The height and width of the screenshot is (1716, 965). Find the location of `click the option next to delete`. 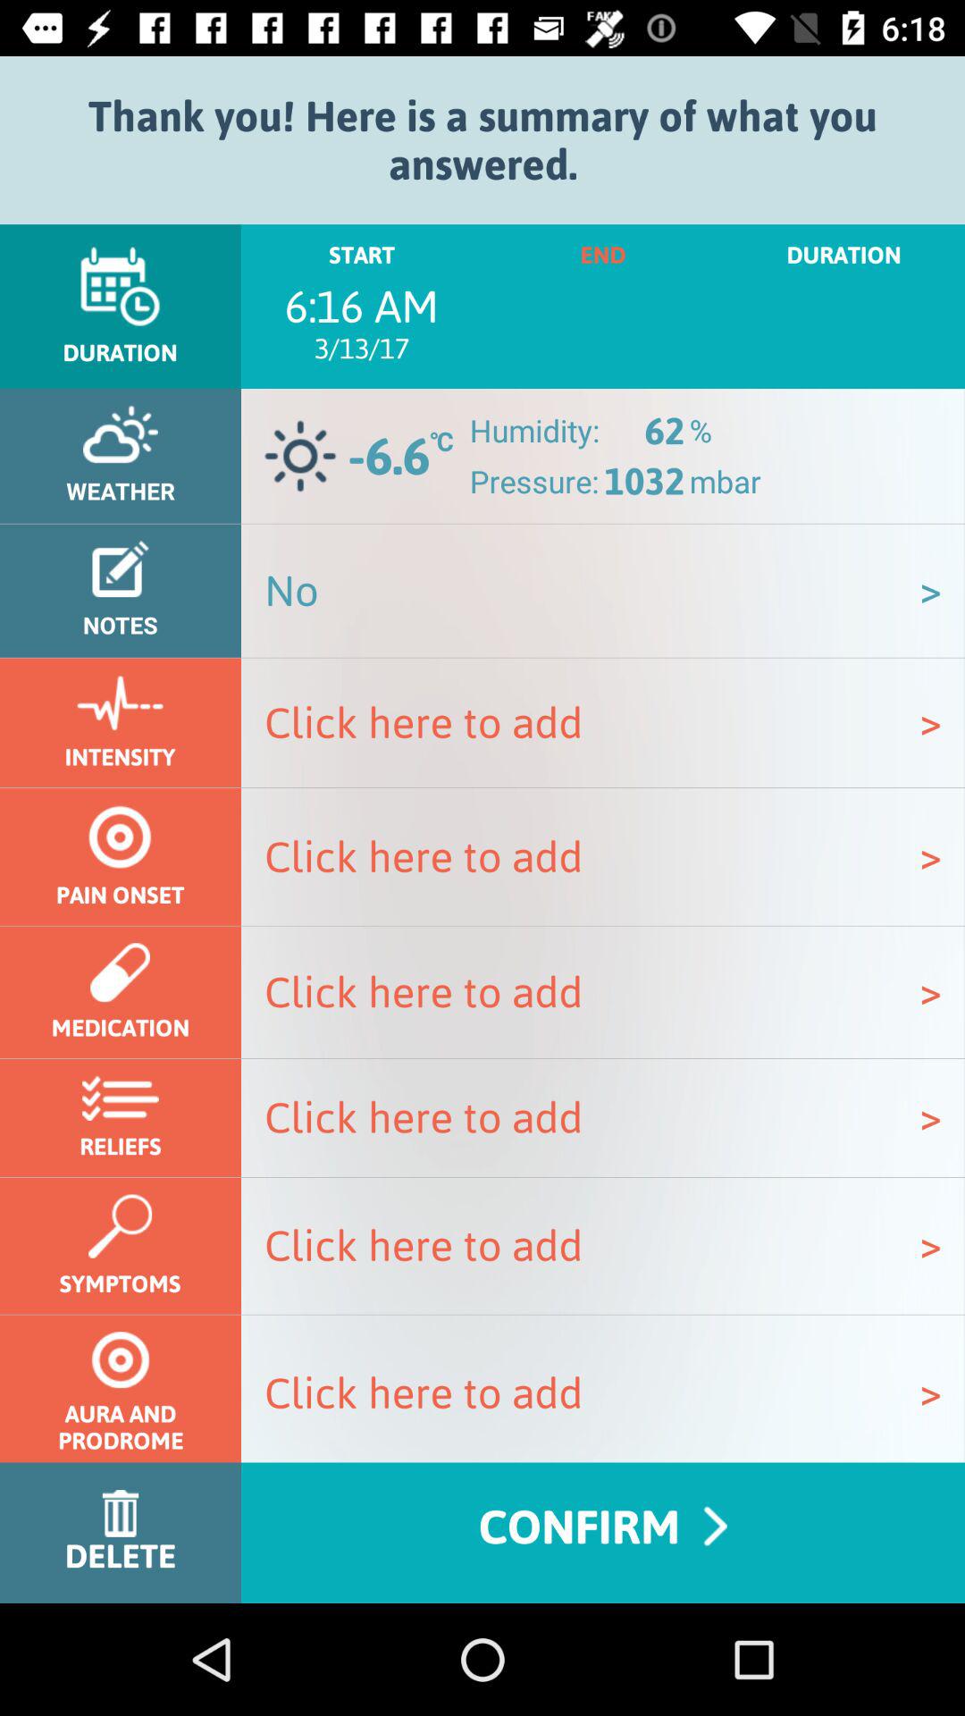

click the option next to delete is located at coordinates (603, 1533).